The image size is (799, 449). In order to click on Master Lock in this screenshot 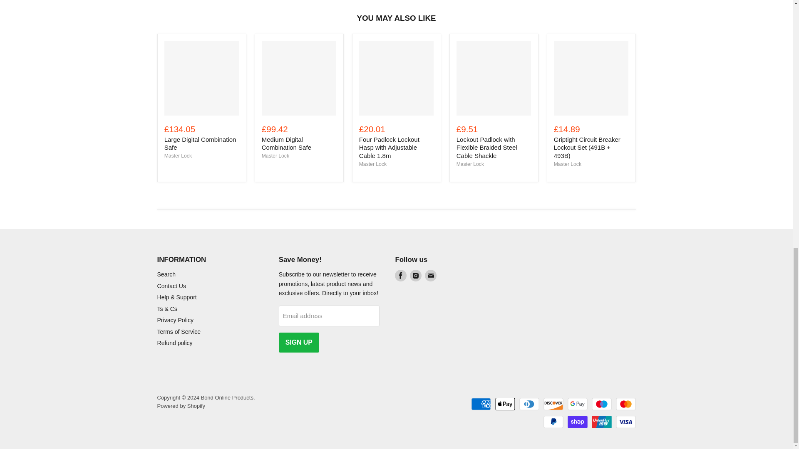, I will do `click(275, 156)`.